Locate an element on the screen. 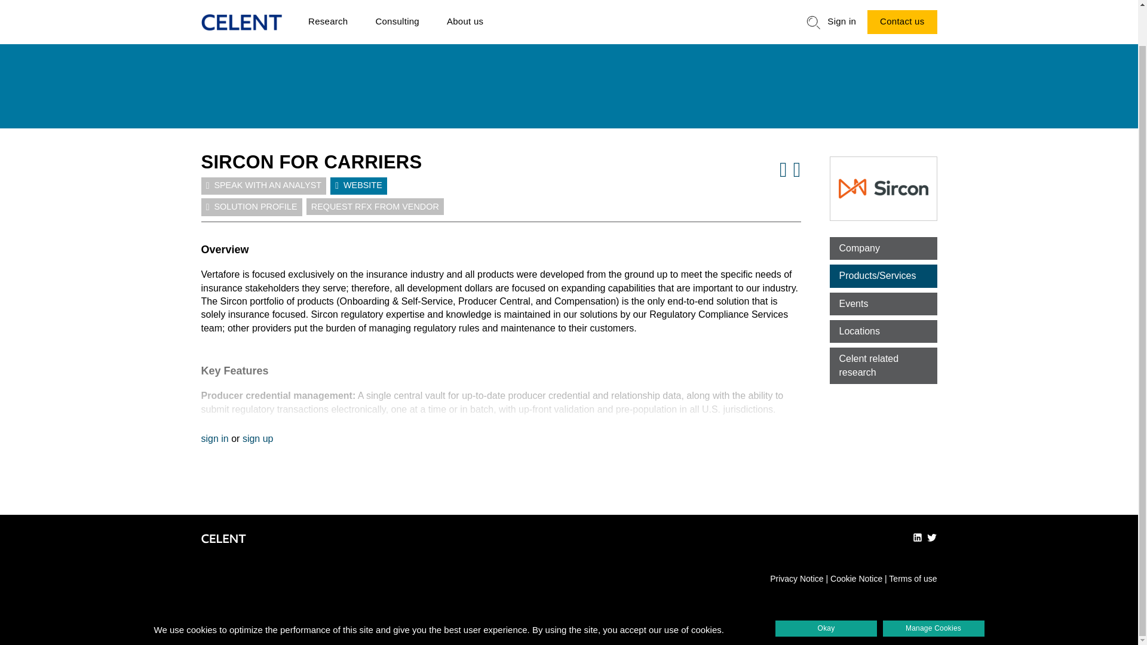 This screenshot has height=645, width=1147. Sign in is located at coordinates (841, 10).